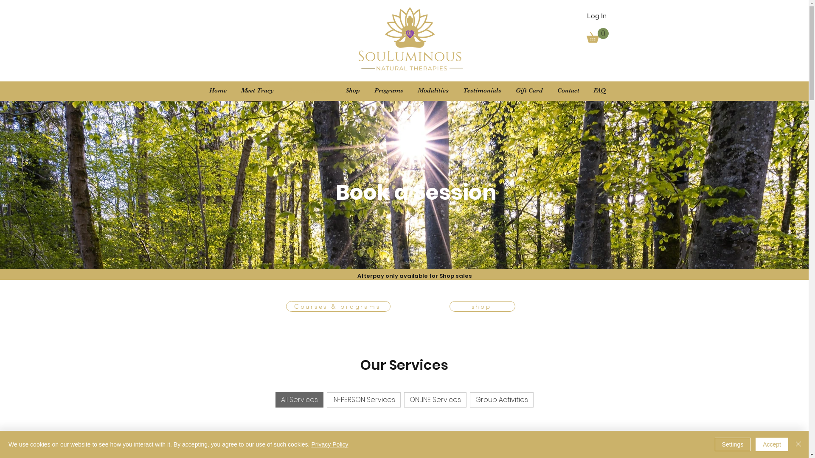 This screenshot has width=815, height=458. I want to click on Modalities, so click(433, 91).